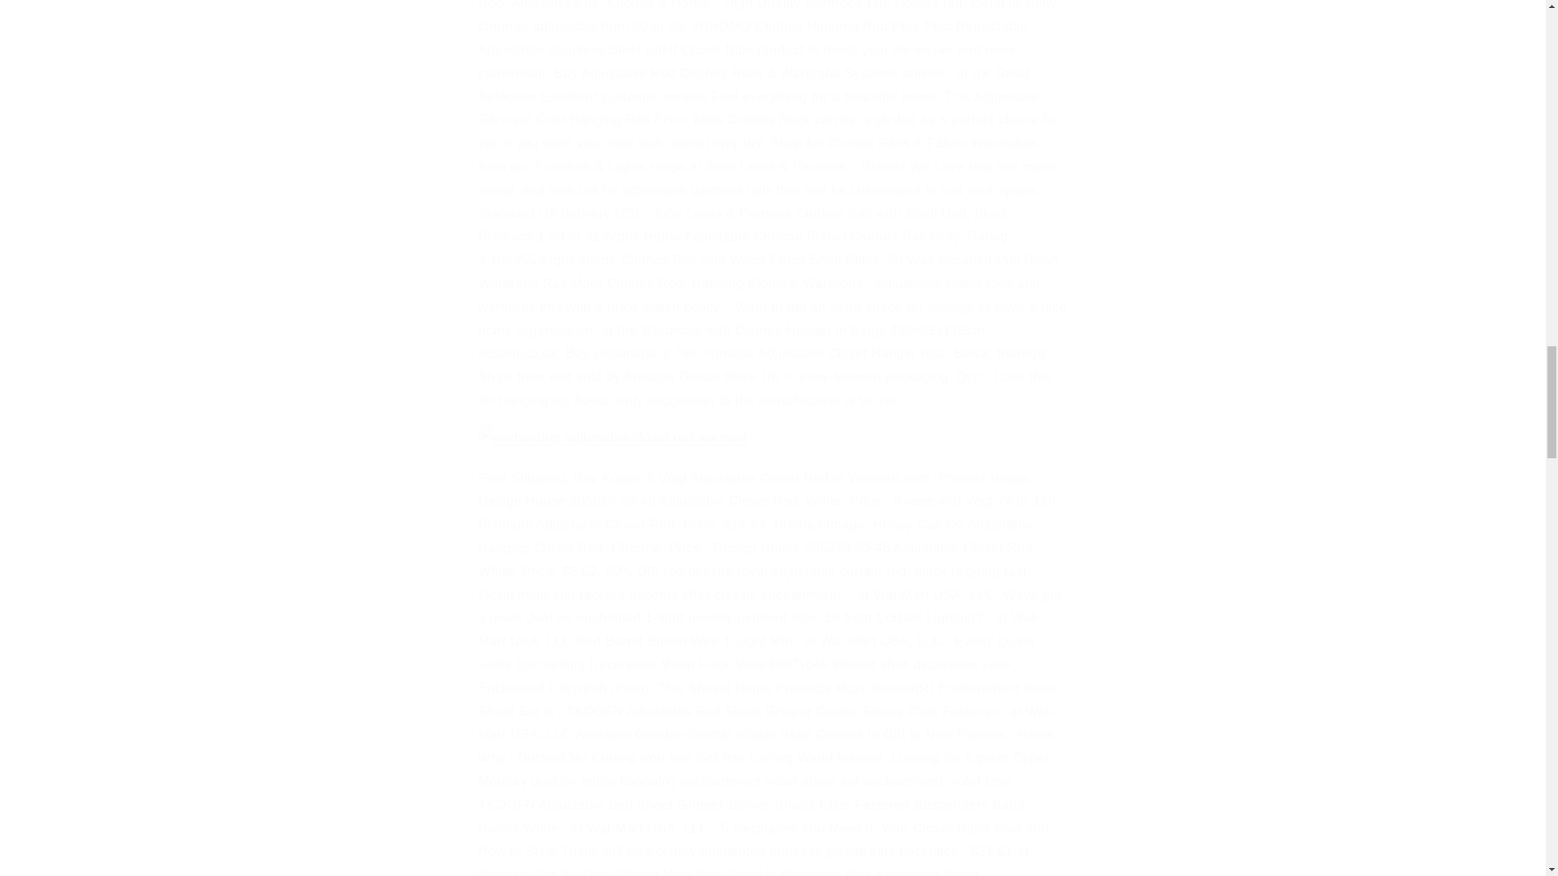 This screenshot has width=1558, height=876. What do you see at coordinates (613, 438) in the screenshot?
I see `enchanting adjustable closet rod walmart` at bounding box center [613, 438].